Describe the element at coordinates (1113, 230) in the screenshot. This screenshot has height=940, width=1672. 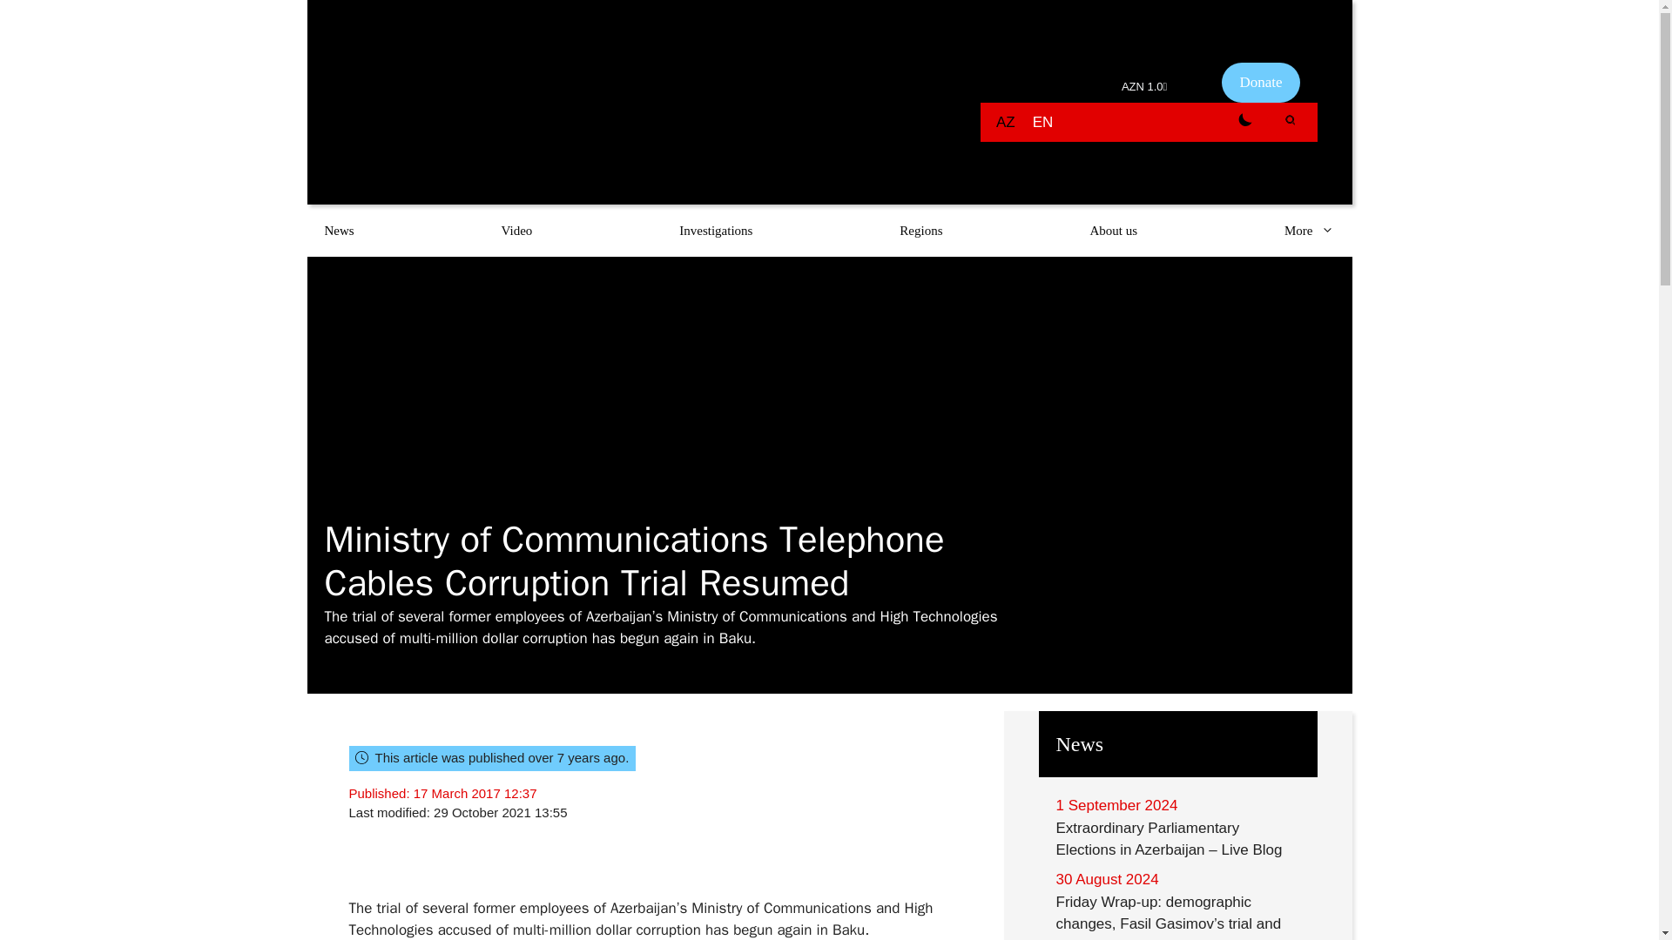
I see `About us` at that location.